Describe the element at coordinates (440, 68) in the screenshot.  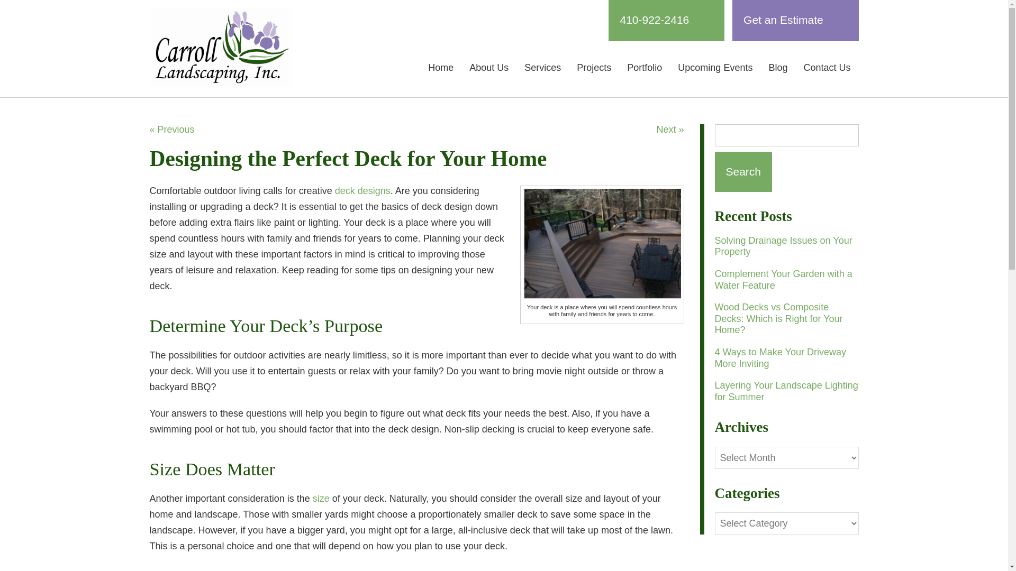
I see `Home` at that location.